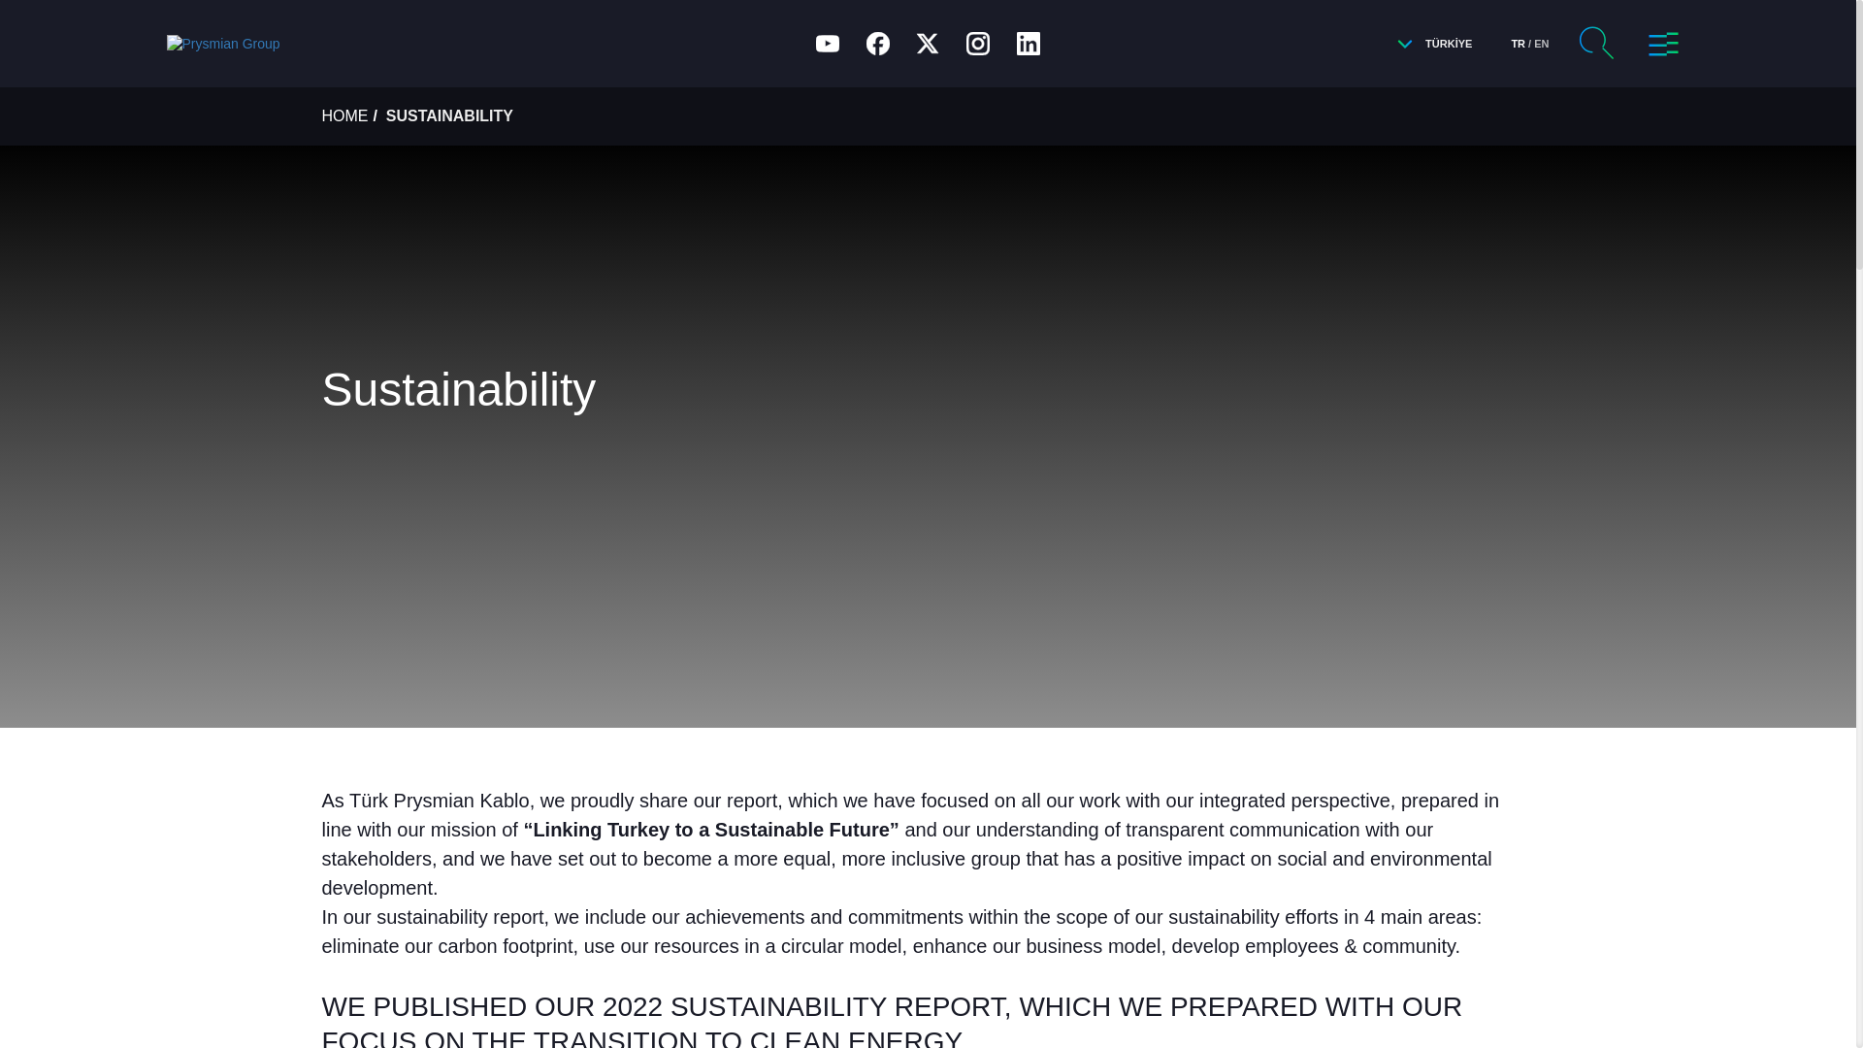  Describe the element at coordinates (828, 43) in the screenshot. I see `YouTube` at that location.